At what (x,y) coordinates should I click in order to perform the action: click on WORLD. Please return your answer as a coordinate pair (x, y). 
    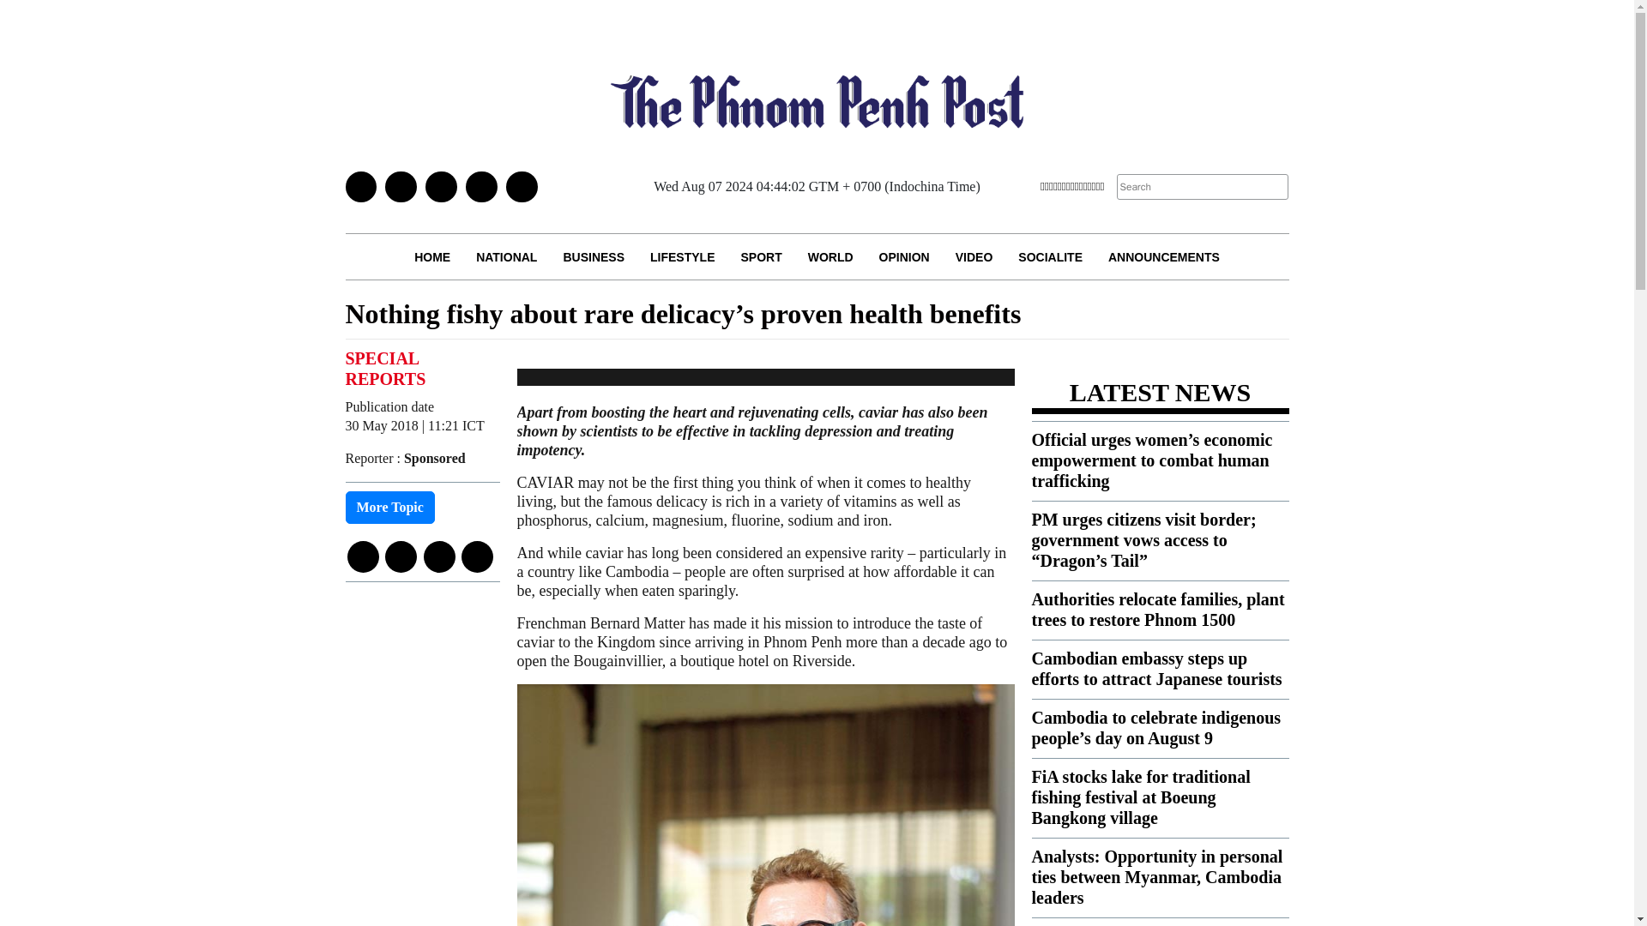
    Looking at the image, I should click on (830, 257).